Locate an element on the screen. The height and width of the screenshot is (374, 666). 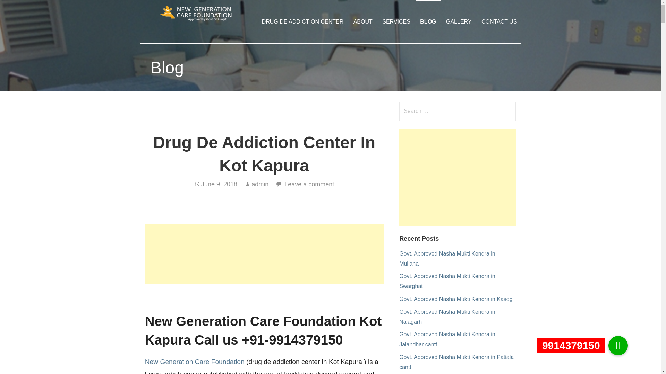
Search is located at coordinates (19, 8).